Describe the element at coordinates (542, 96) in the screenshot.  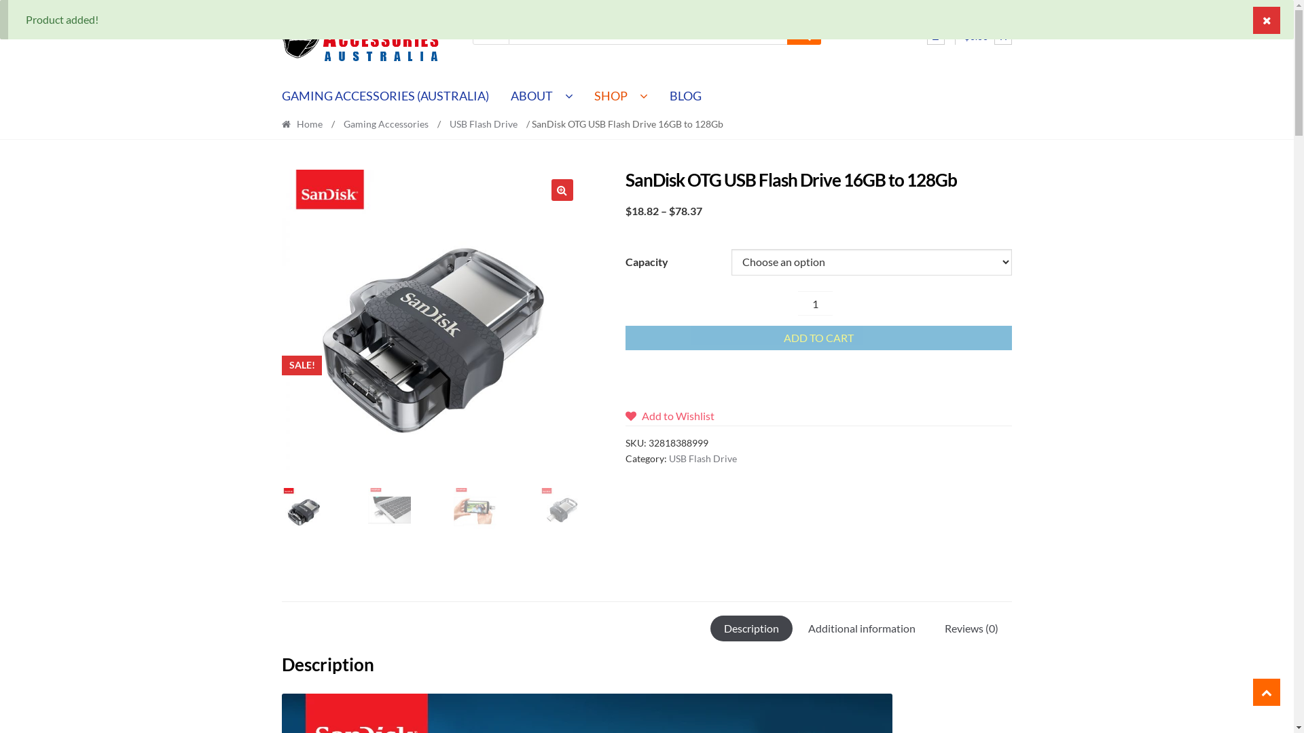
I see `ABOUT` at that location.